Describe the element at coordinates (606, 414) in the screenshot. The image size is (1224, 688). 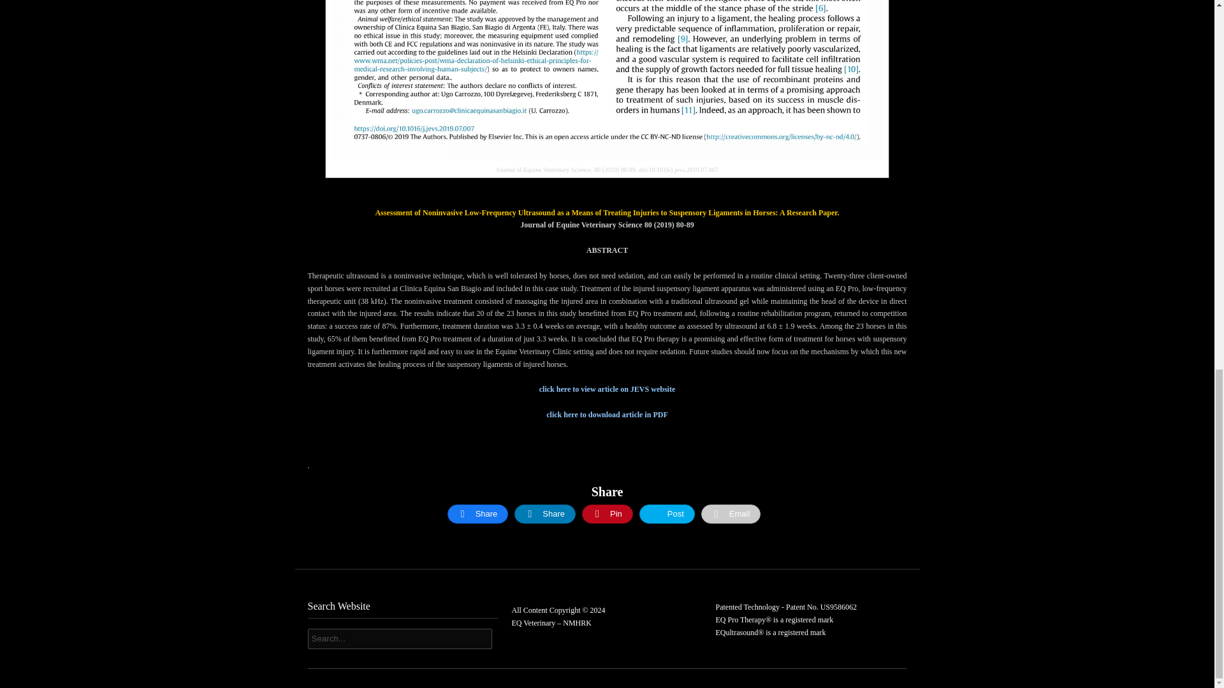
I see `click here to download article in PDF` at that location.